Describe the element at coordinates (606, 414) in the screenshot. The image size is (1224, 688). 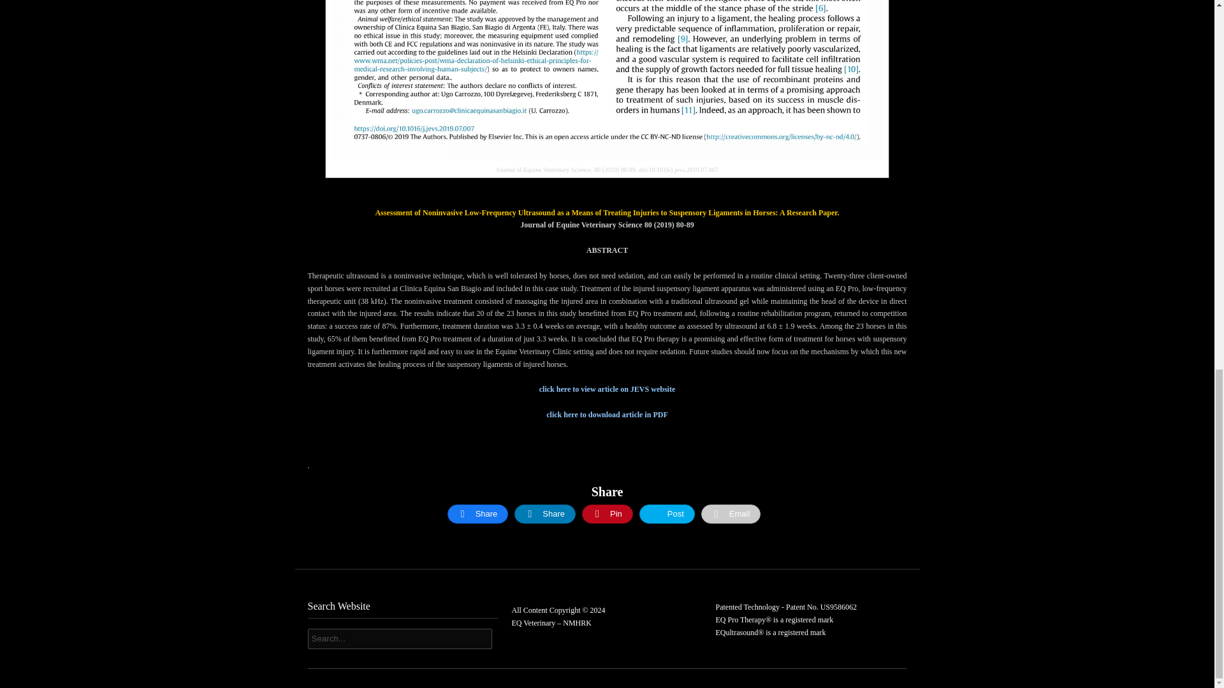
I see `click here to download article in PDF` at that location.